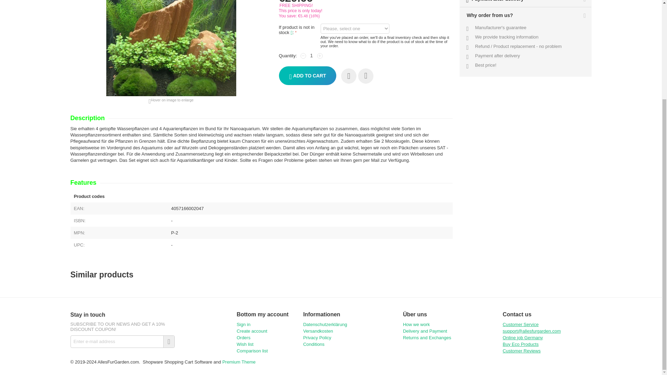 This screenshot has width=667, height=375. What do you see at coordinates (501, 28) in the screenshot?
I see `The guarantee for all products in our store is 12 months.` at bounding box center [501, 28].